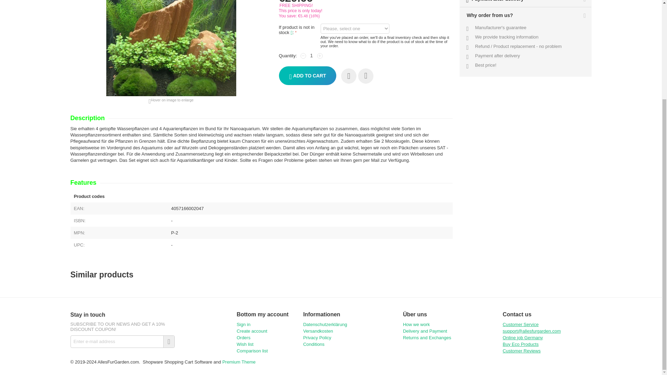 This screenshot has width=667, height=375. What do you see at coordinates (501, 28) in the screenshot?
I see `The guarantee for all products in our store is 12 months.` at bounding box center [501, 28].